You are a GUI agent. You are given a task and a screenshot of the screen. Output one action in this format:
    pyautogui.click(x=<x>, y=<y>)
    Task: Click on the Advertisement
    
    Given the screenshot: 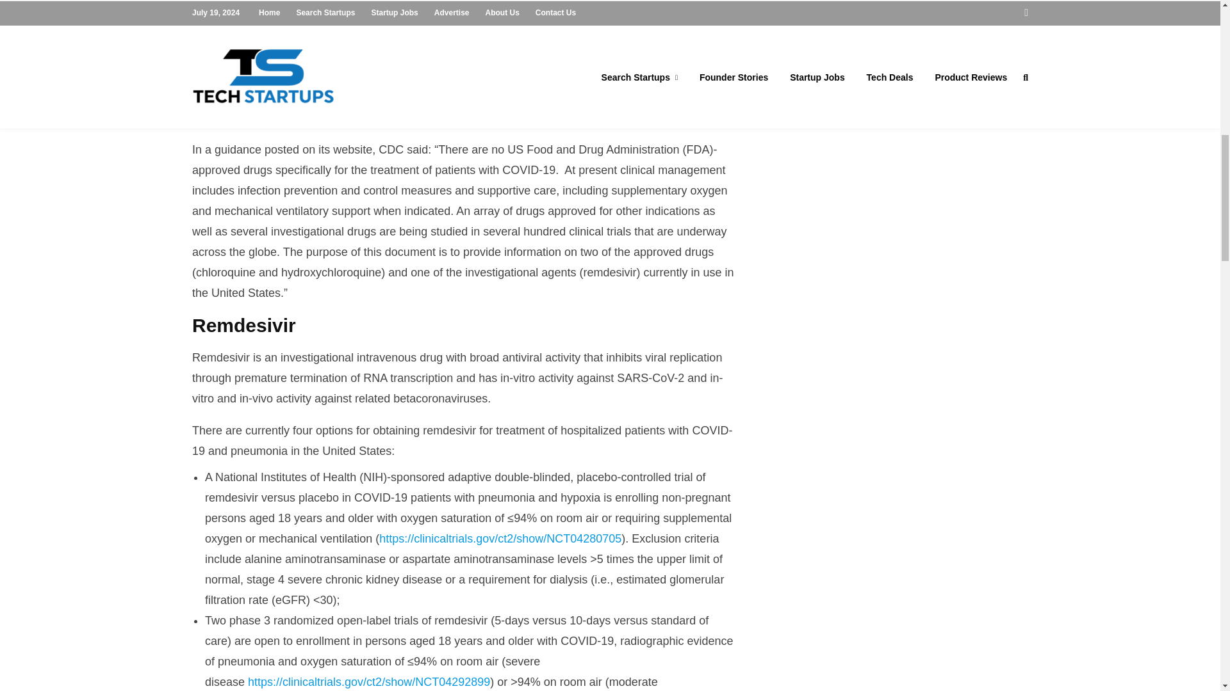 What is the action you would take?
    pyautogui.click(x=899, y=86)
    